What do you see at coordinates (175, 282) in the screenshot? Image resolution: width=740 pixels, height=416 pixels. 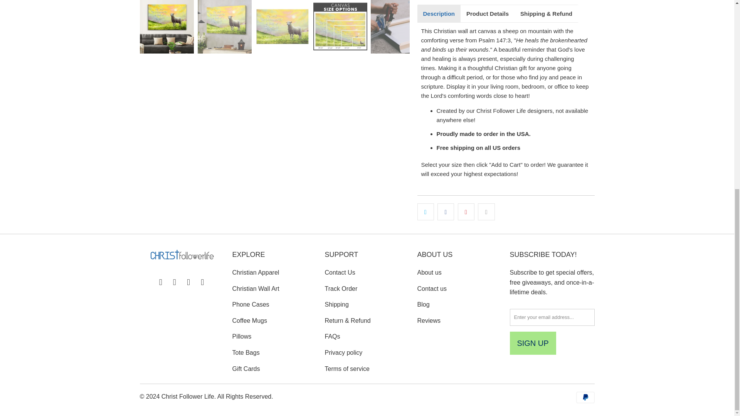 I see `Christ Follower Life on YouTube` at bounding box center [175, 282].